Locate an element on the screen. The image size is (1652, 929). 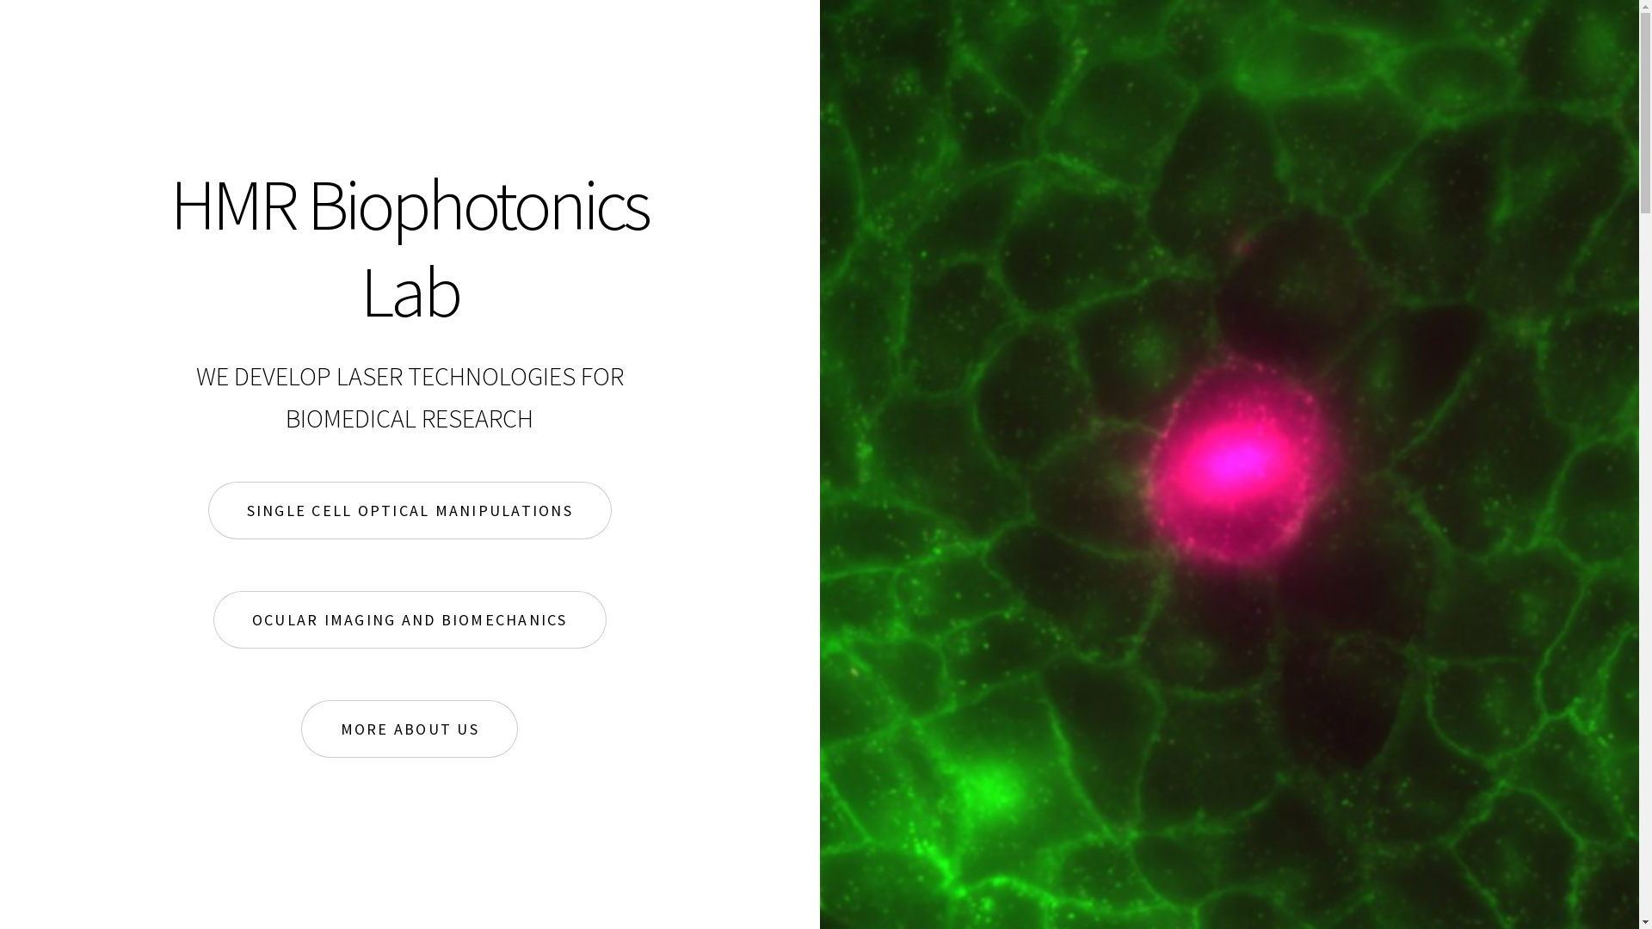
OCULAR IMAGING AND BIOMECHANICS is located at coordinates (410, 620).